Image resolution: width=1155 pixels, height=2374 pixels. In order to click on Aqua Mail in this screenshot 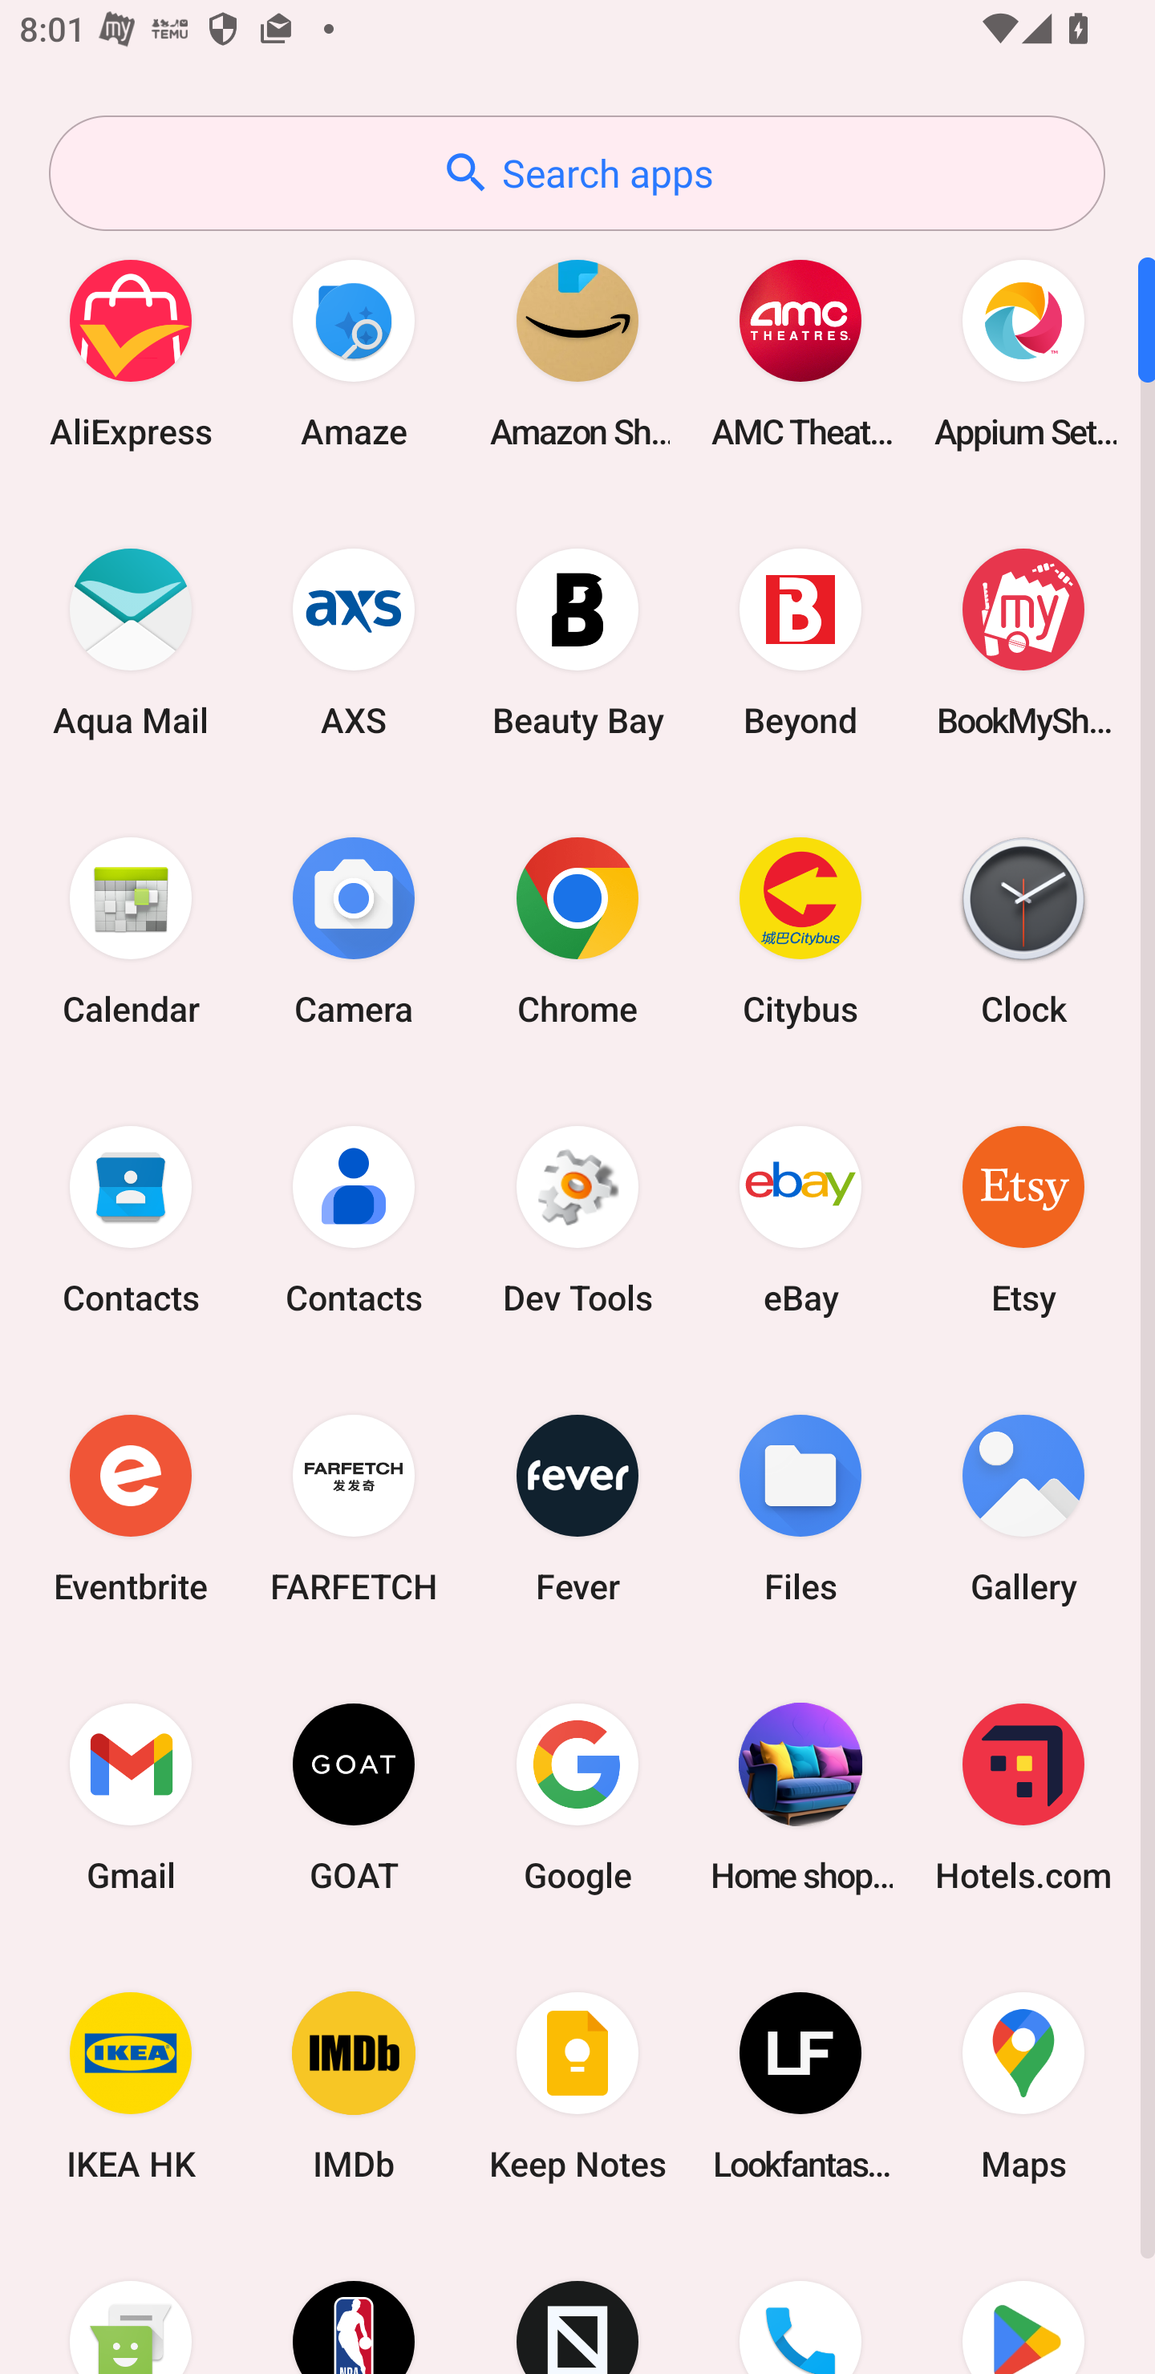, I will do `click(131, 642)`.